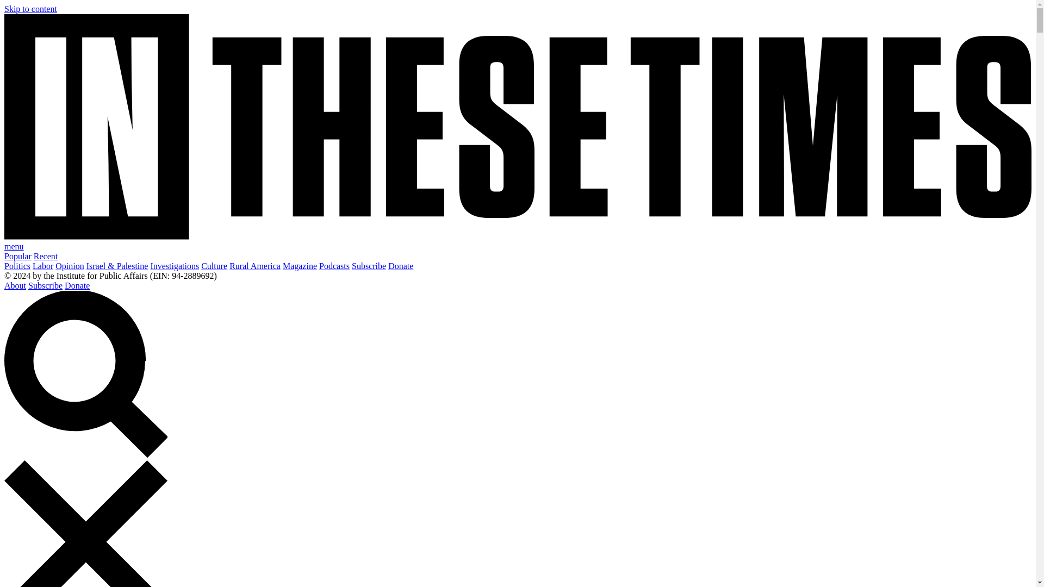  Describe the element at coordinates (255, 265) in the screenshot. I see `Rural America` at that location.